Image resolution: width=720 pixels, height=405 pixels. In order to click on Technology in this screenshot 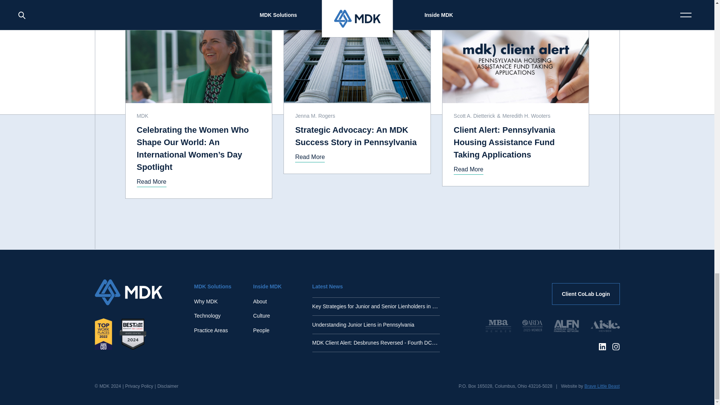, I will do `click(208, 316)`.